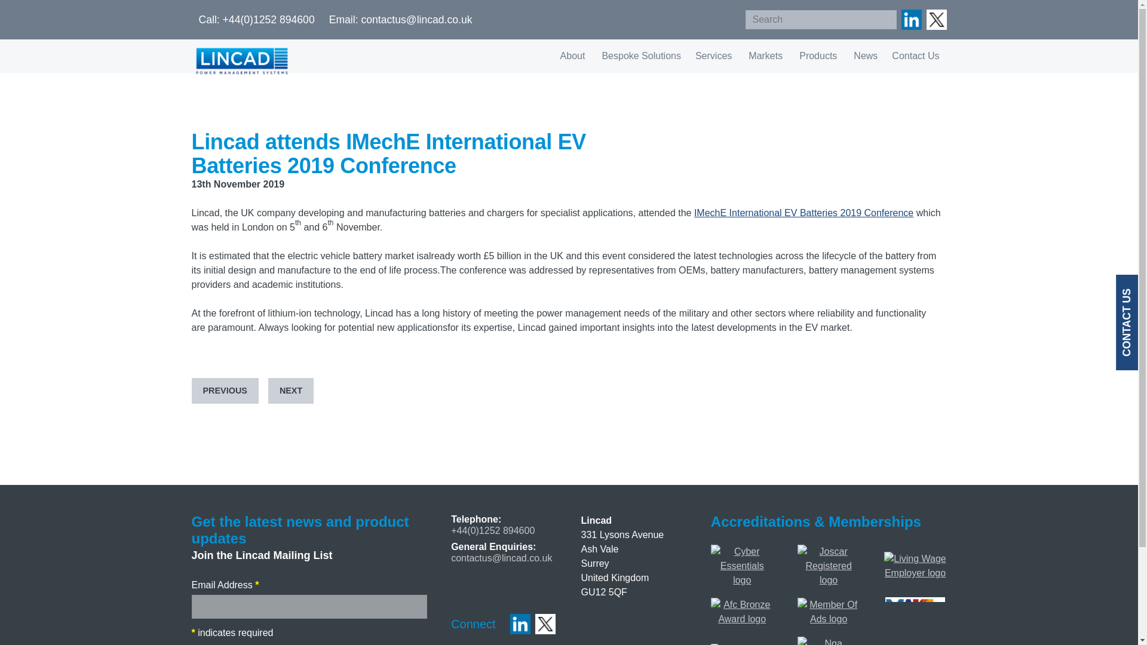  What do you see at coordinates (829, 604) in the screenshot?
I see `ADS` at bounding box center [829, 604].